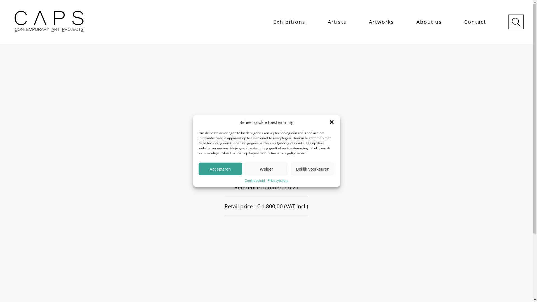 The image size is (537, 302). Describe the element at coordinates (475, 22) in the screenshot. I see `Contact` at that location.